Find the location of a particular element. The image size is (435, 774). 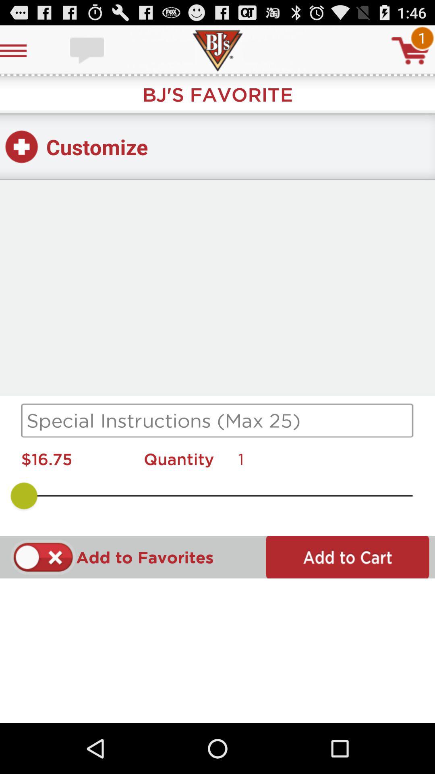

add to favorite option is located at coordinates (43, 557).